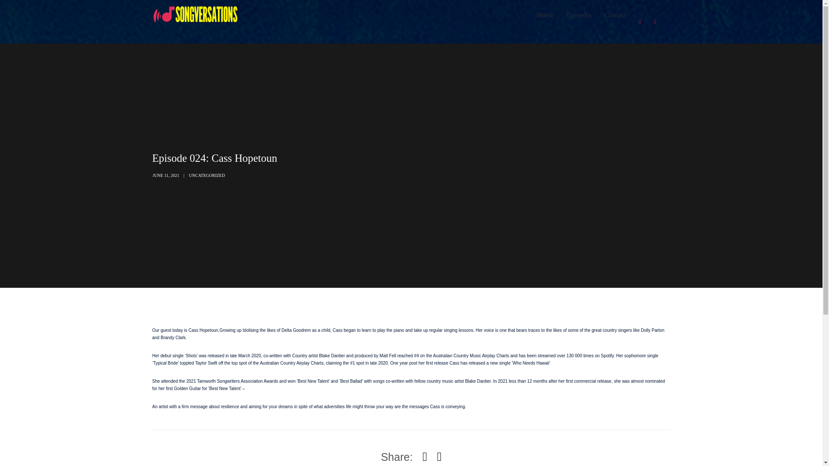  Describe the element at coordinates (640, 22) in the screenshot. I see `Facebook` at that location.